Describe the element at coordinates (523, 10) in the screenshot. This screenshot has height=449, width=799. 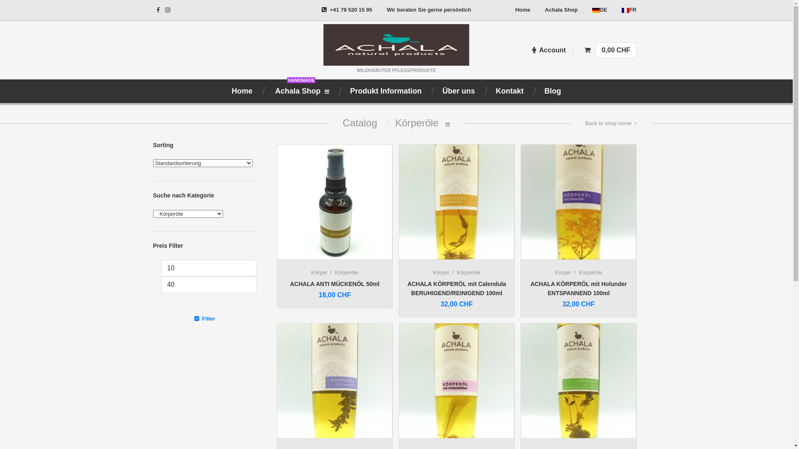
I see `Home` at that location.